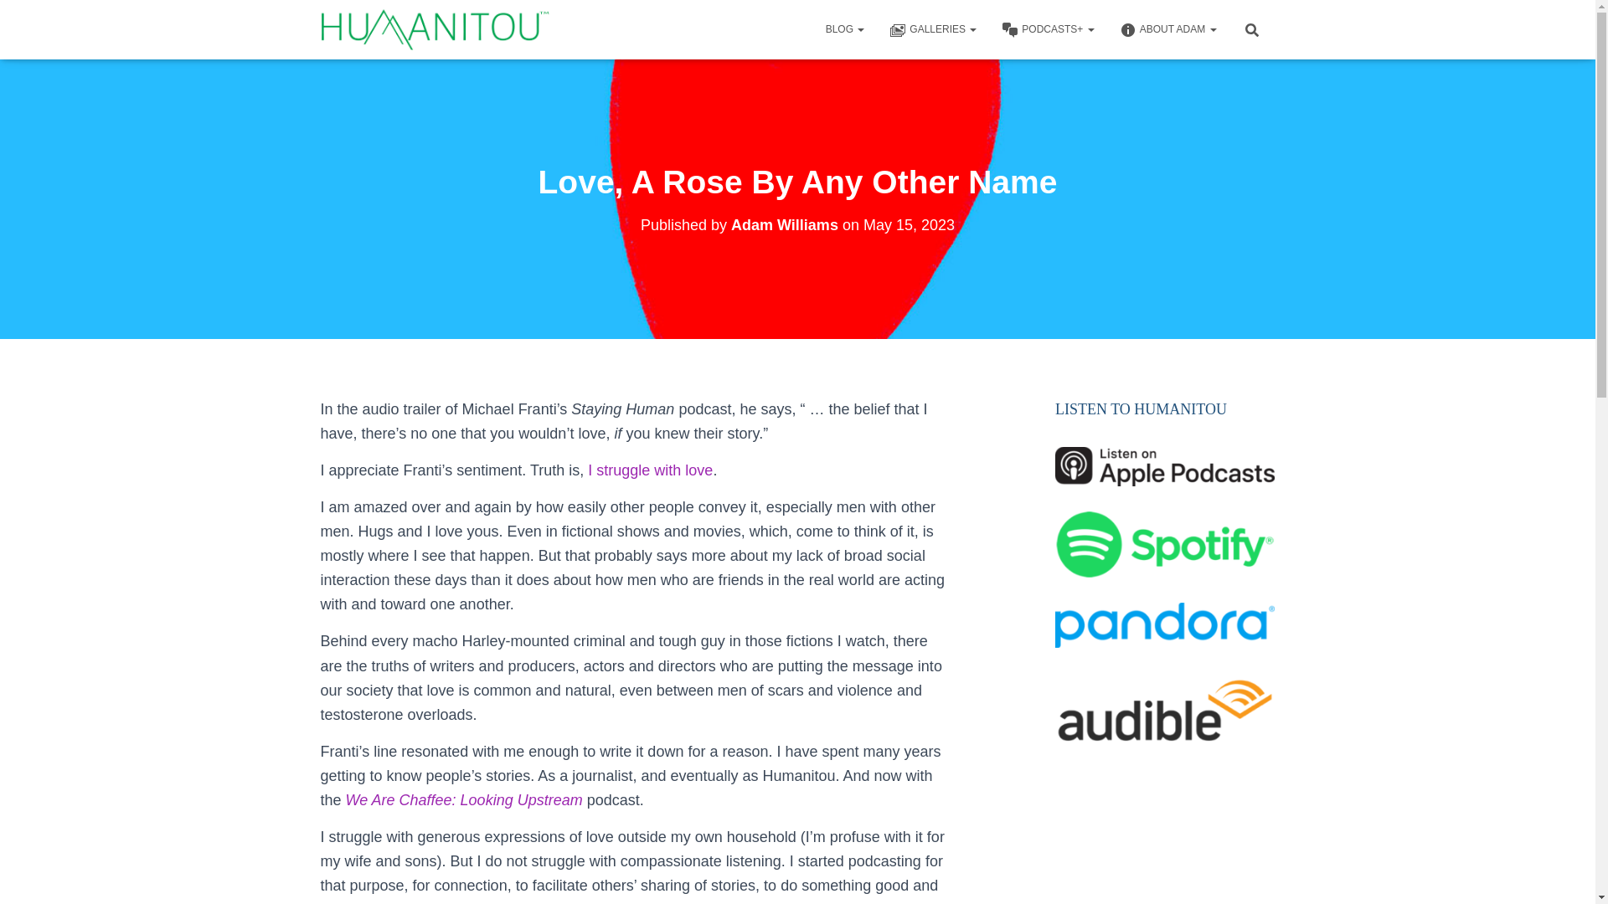 This screenshot has height=904, width=1608. I want to click on LISTEN TO HUMANITOU, so click(1141, 408).